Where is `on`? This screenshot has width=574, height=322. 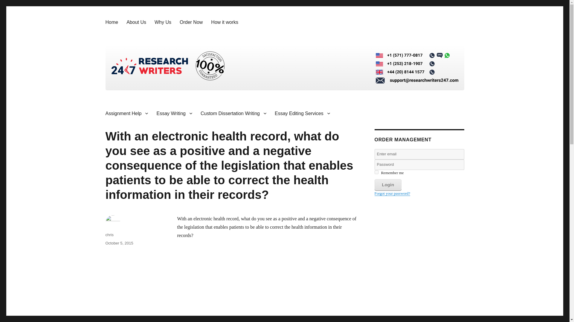 on is located at coordinates (376, 172).